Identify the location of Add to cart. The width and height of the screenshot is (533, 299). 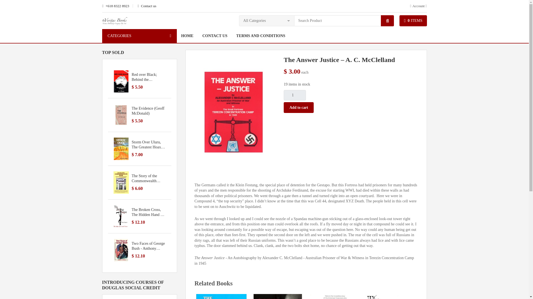
(299, 107).